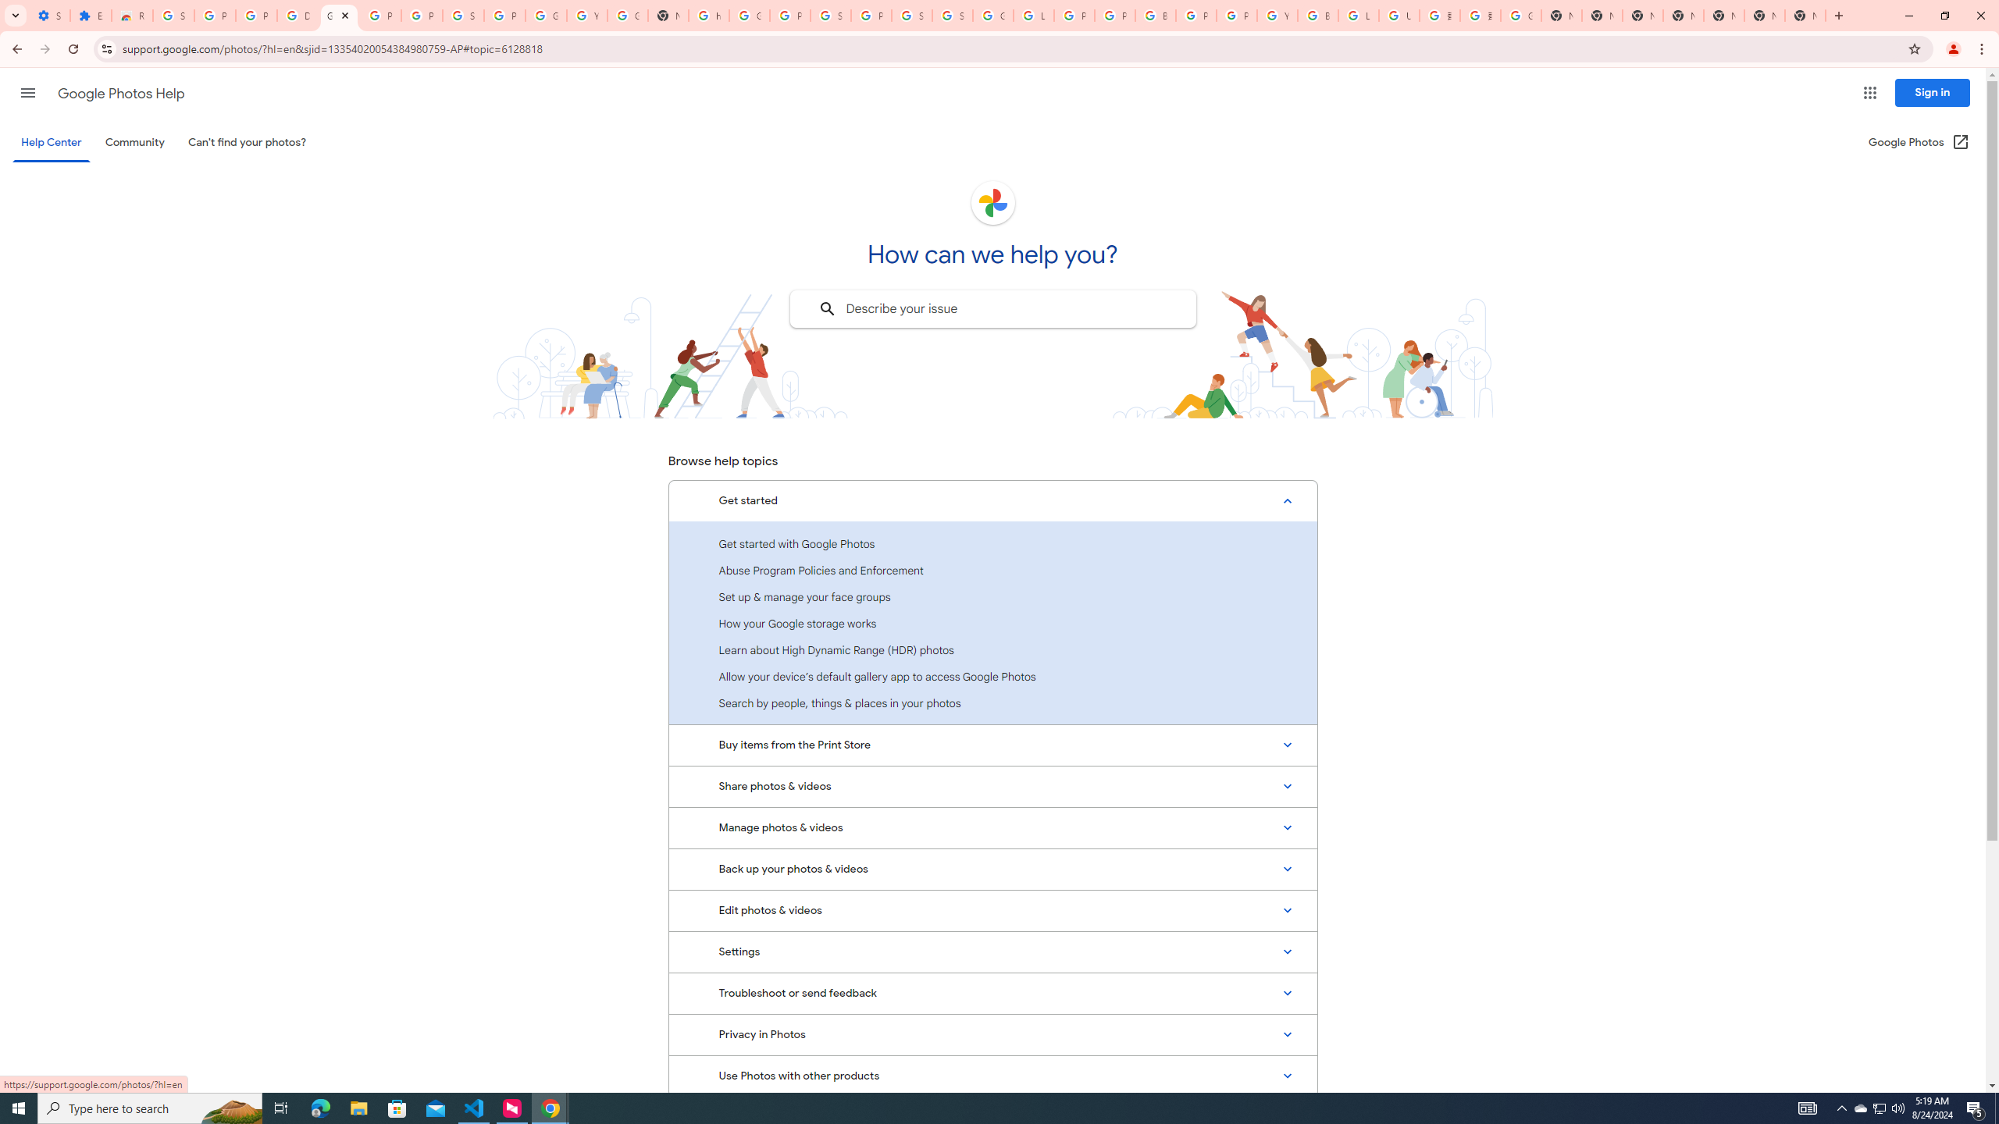 The width and height of the screenshot is (1999, 1124). Describe the element at coordinates (992, 910) in the screenshot. I see `Edit photos & videos` at that location.